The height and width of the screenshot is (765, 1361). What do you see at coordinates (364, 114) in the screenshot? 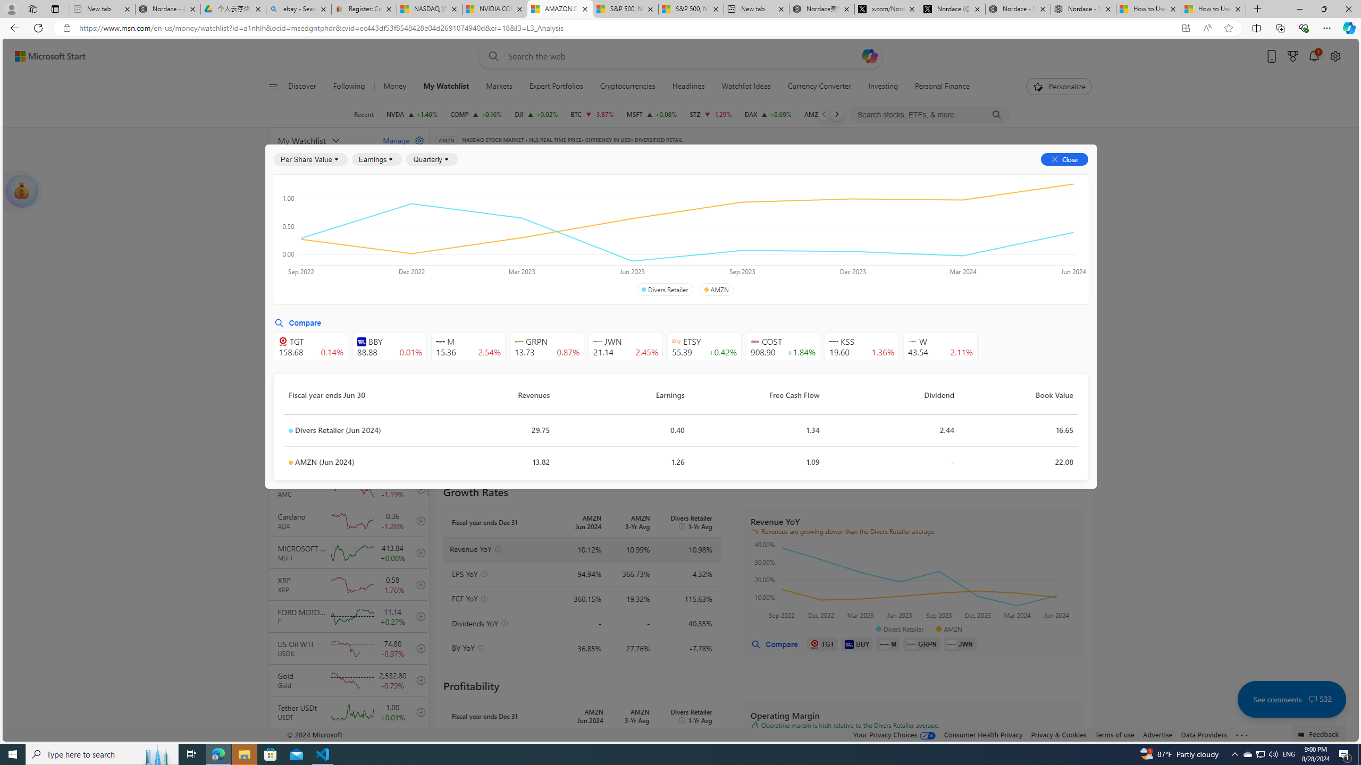
I see `Recent` at bounding box center [364, 114].